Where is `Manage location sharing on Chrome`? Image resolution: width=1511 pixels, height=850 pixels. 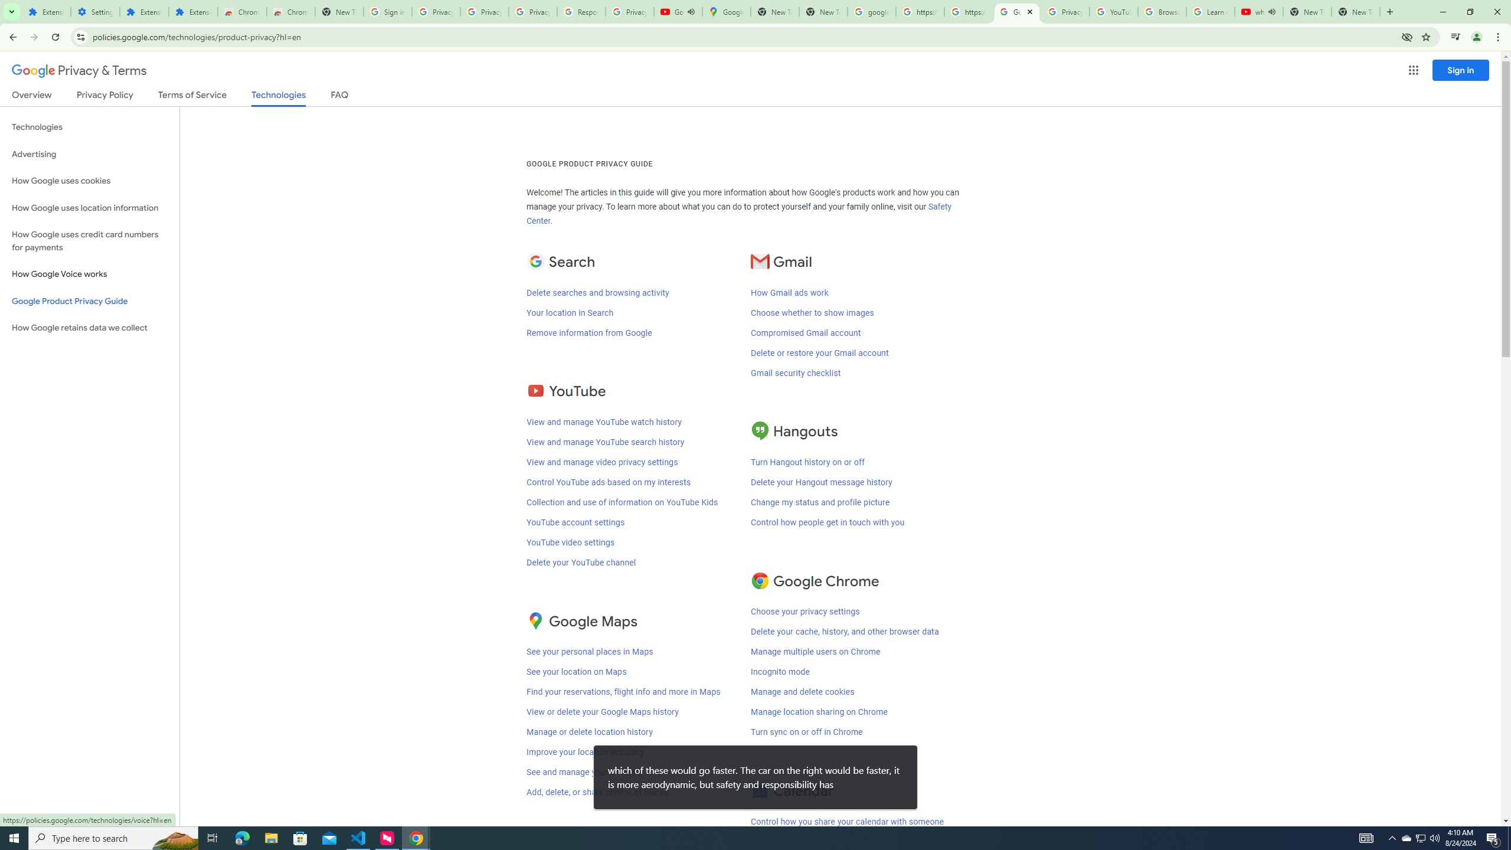
Manage location sharing on Chrome is located at coordinates (819, 712).